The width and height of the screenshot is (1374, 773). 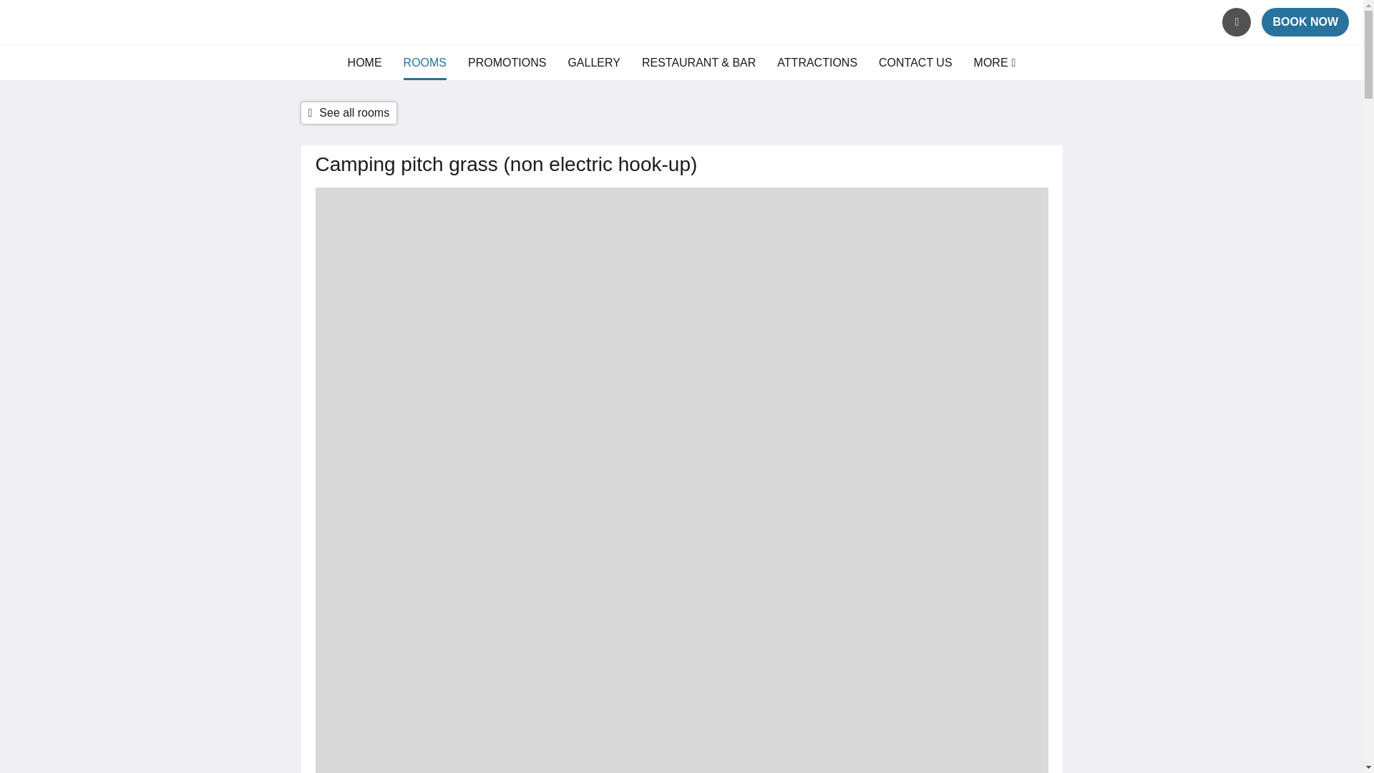 I want to click on HOME, so click(x=364, y=63).